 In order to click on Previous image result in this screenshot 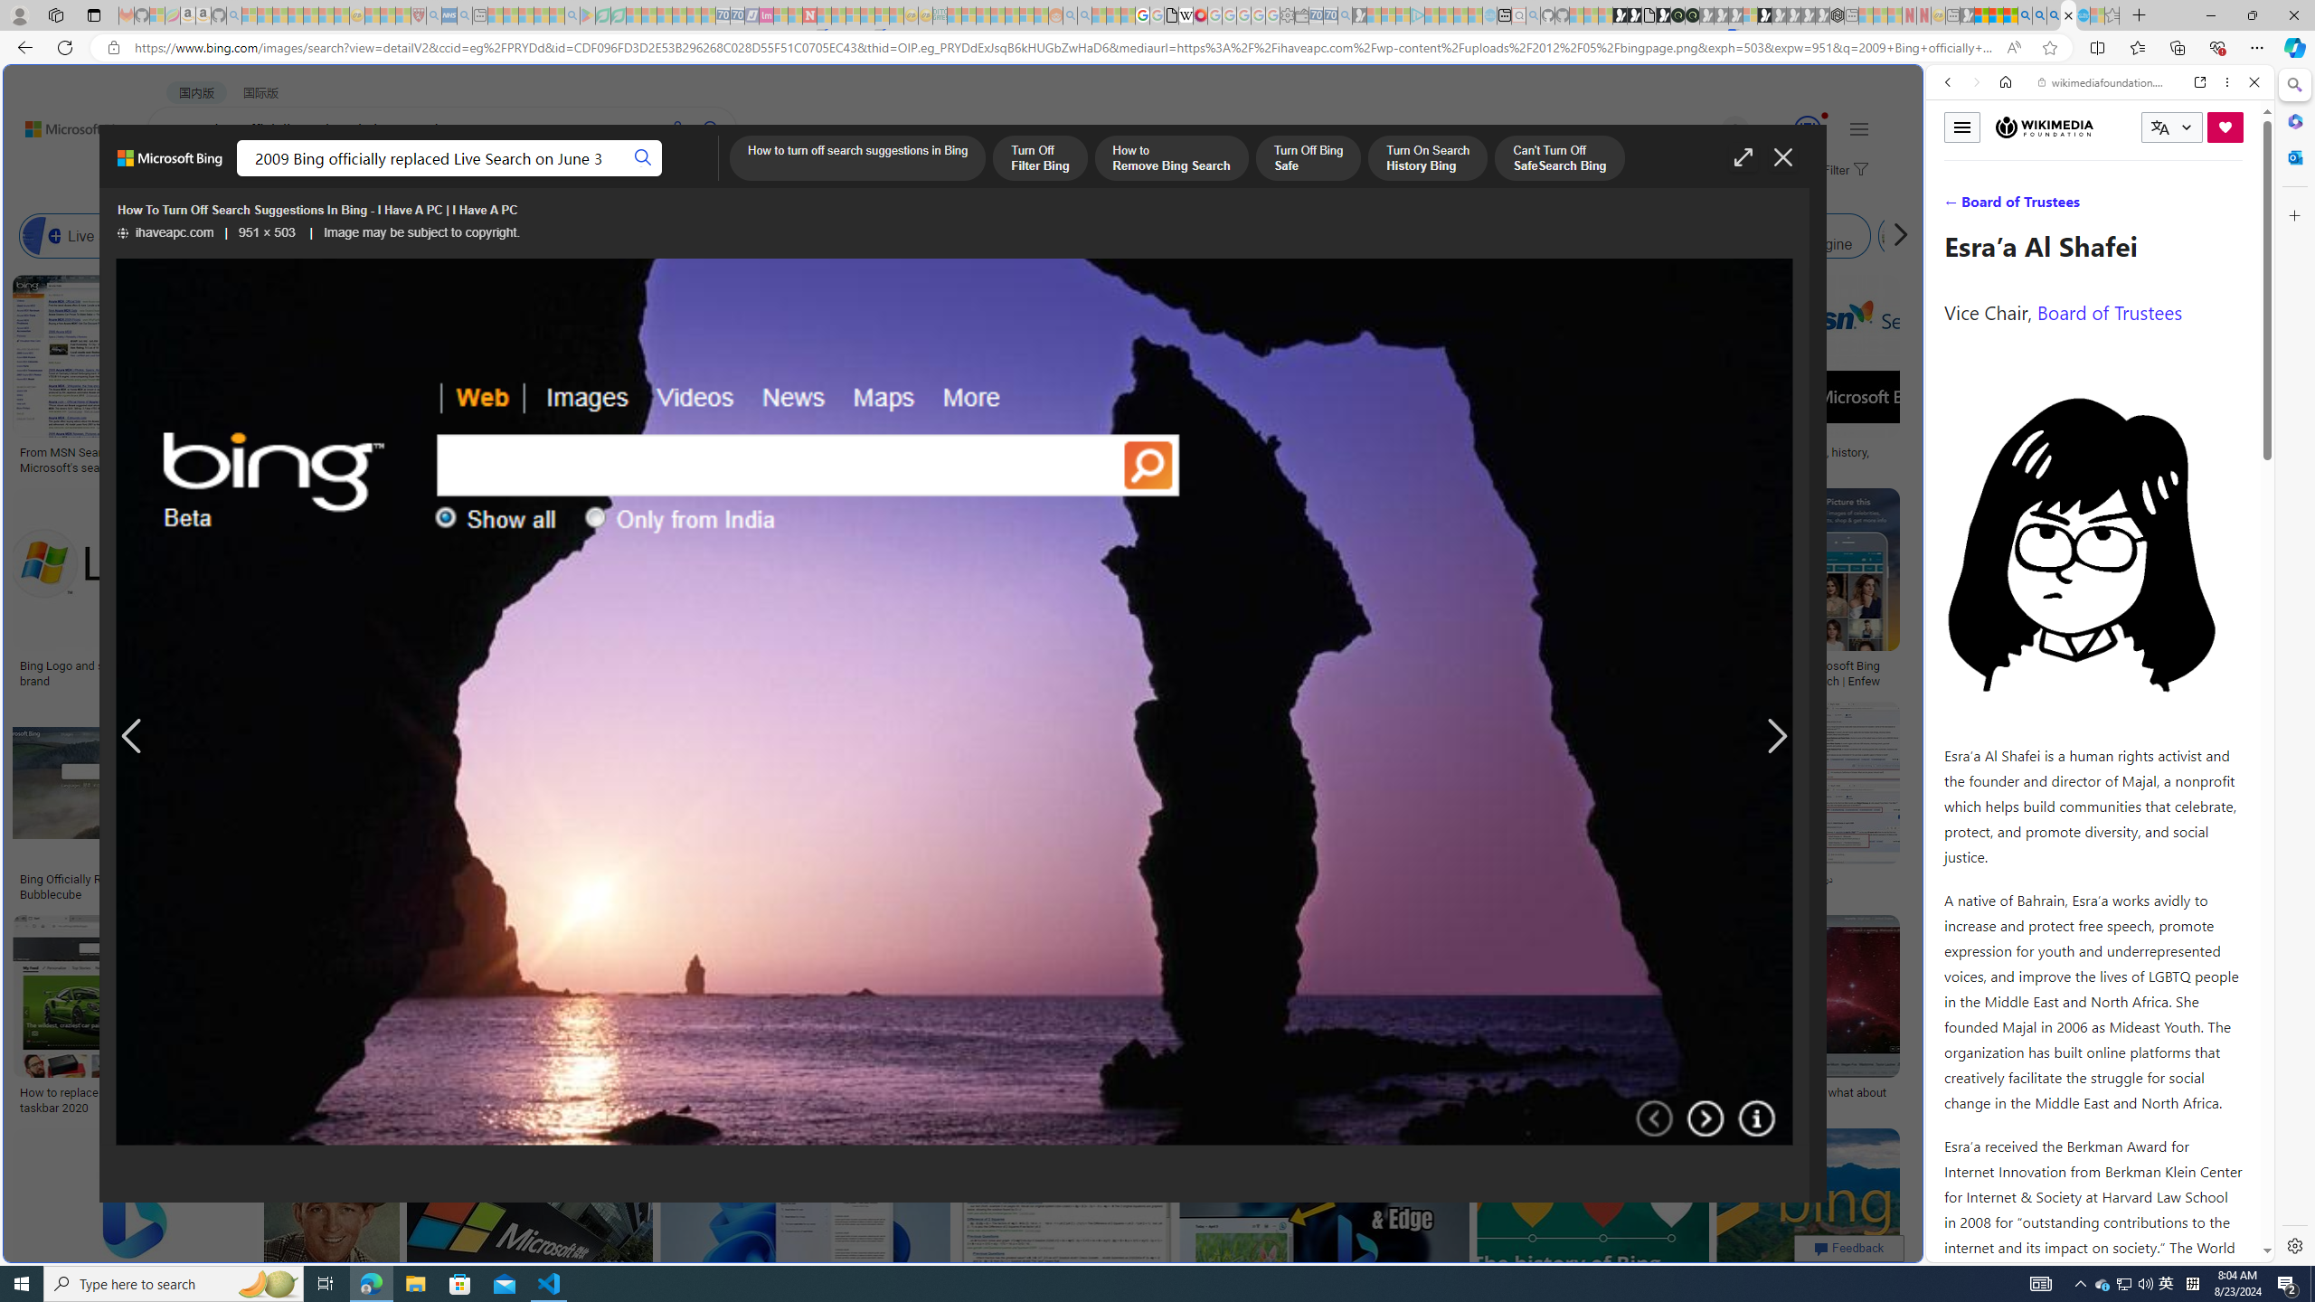, I will do `click(132, 737)`.